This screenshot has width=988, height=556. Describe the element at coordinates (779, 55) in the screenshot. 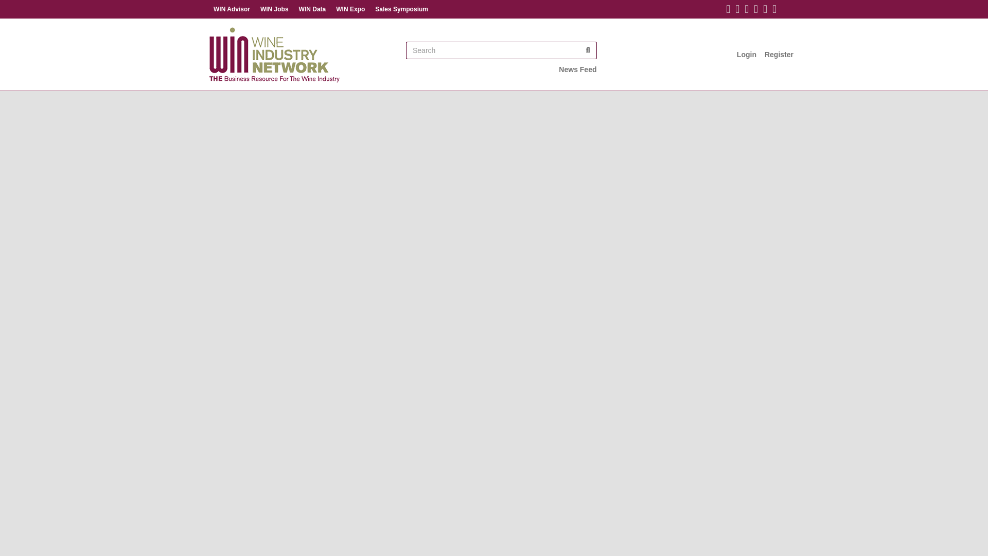

I see `Register` at that location.